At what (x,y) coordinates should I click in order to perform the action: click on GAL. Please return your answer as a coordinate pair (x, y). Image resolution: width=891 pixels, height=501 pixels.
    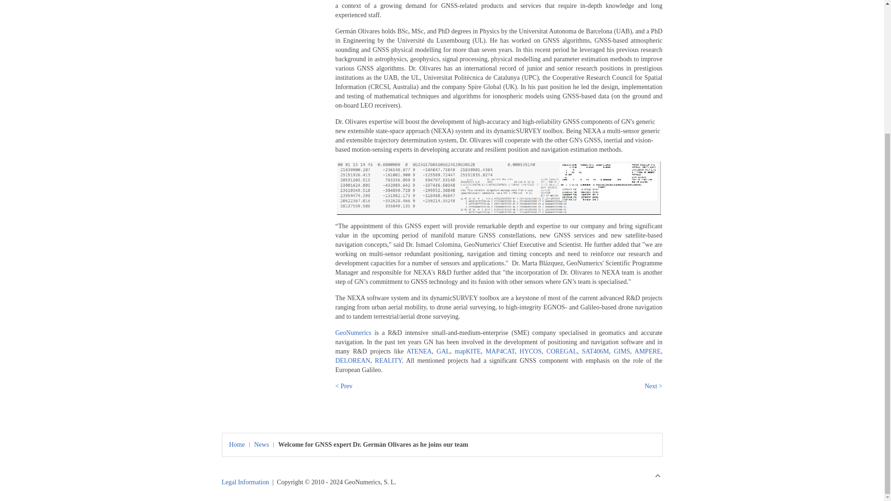
    Looking at the image, I should click on (443, 351).